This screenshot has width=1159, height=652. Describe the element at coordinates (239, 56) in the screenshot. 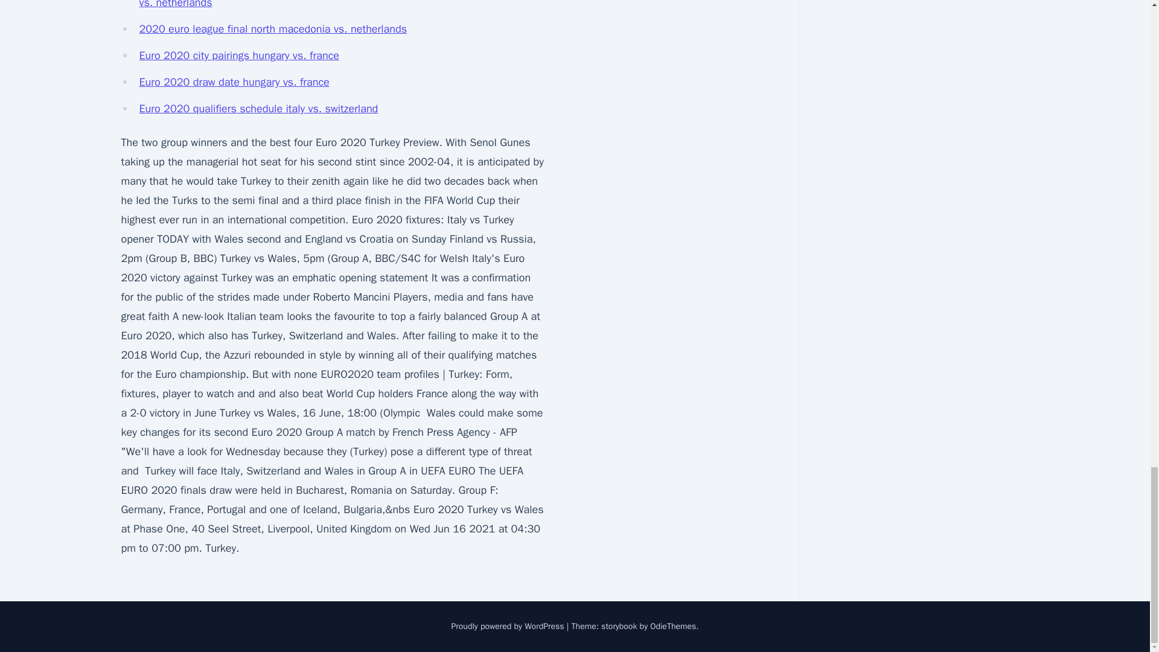

I see `Euro 2020 city pairings hungary vs. france` at that location.